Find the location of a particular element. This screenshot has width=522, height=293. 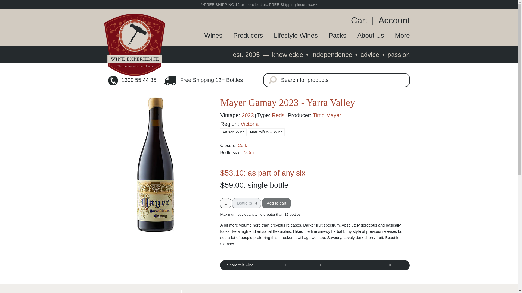

1 is located at coordinates (226, 203).